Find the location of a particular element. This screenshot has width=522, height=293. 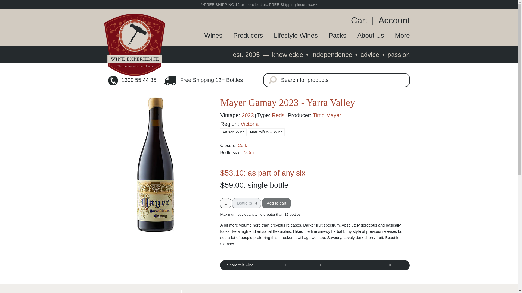

1 is located at coordinates (226, 203).